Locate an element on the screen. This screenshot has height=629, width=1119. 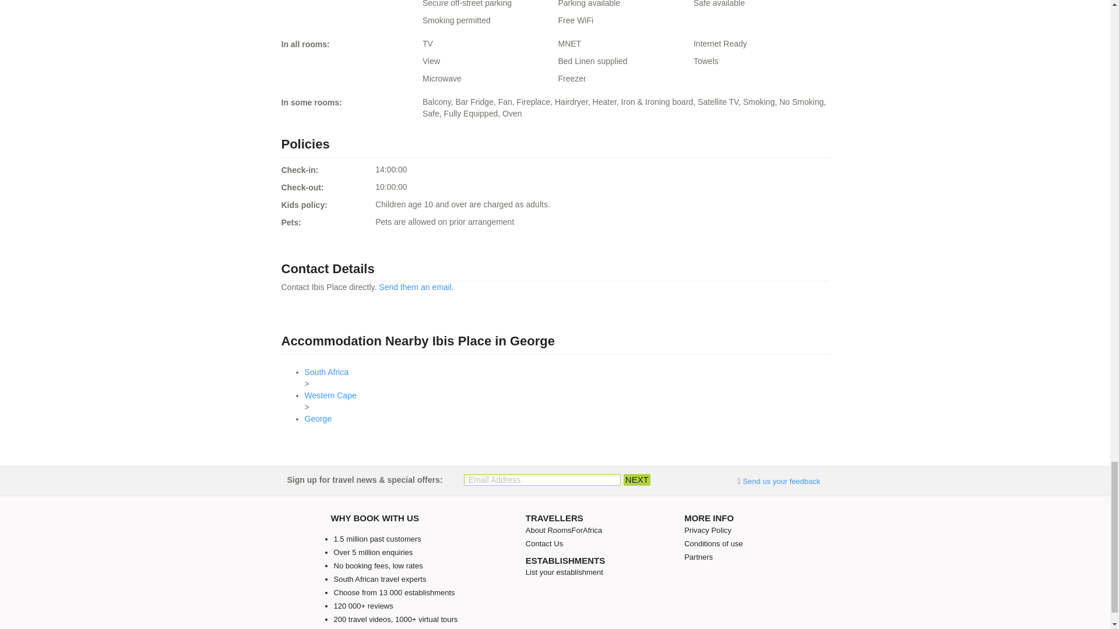
Next is located at coordinates (636, 480).